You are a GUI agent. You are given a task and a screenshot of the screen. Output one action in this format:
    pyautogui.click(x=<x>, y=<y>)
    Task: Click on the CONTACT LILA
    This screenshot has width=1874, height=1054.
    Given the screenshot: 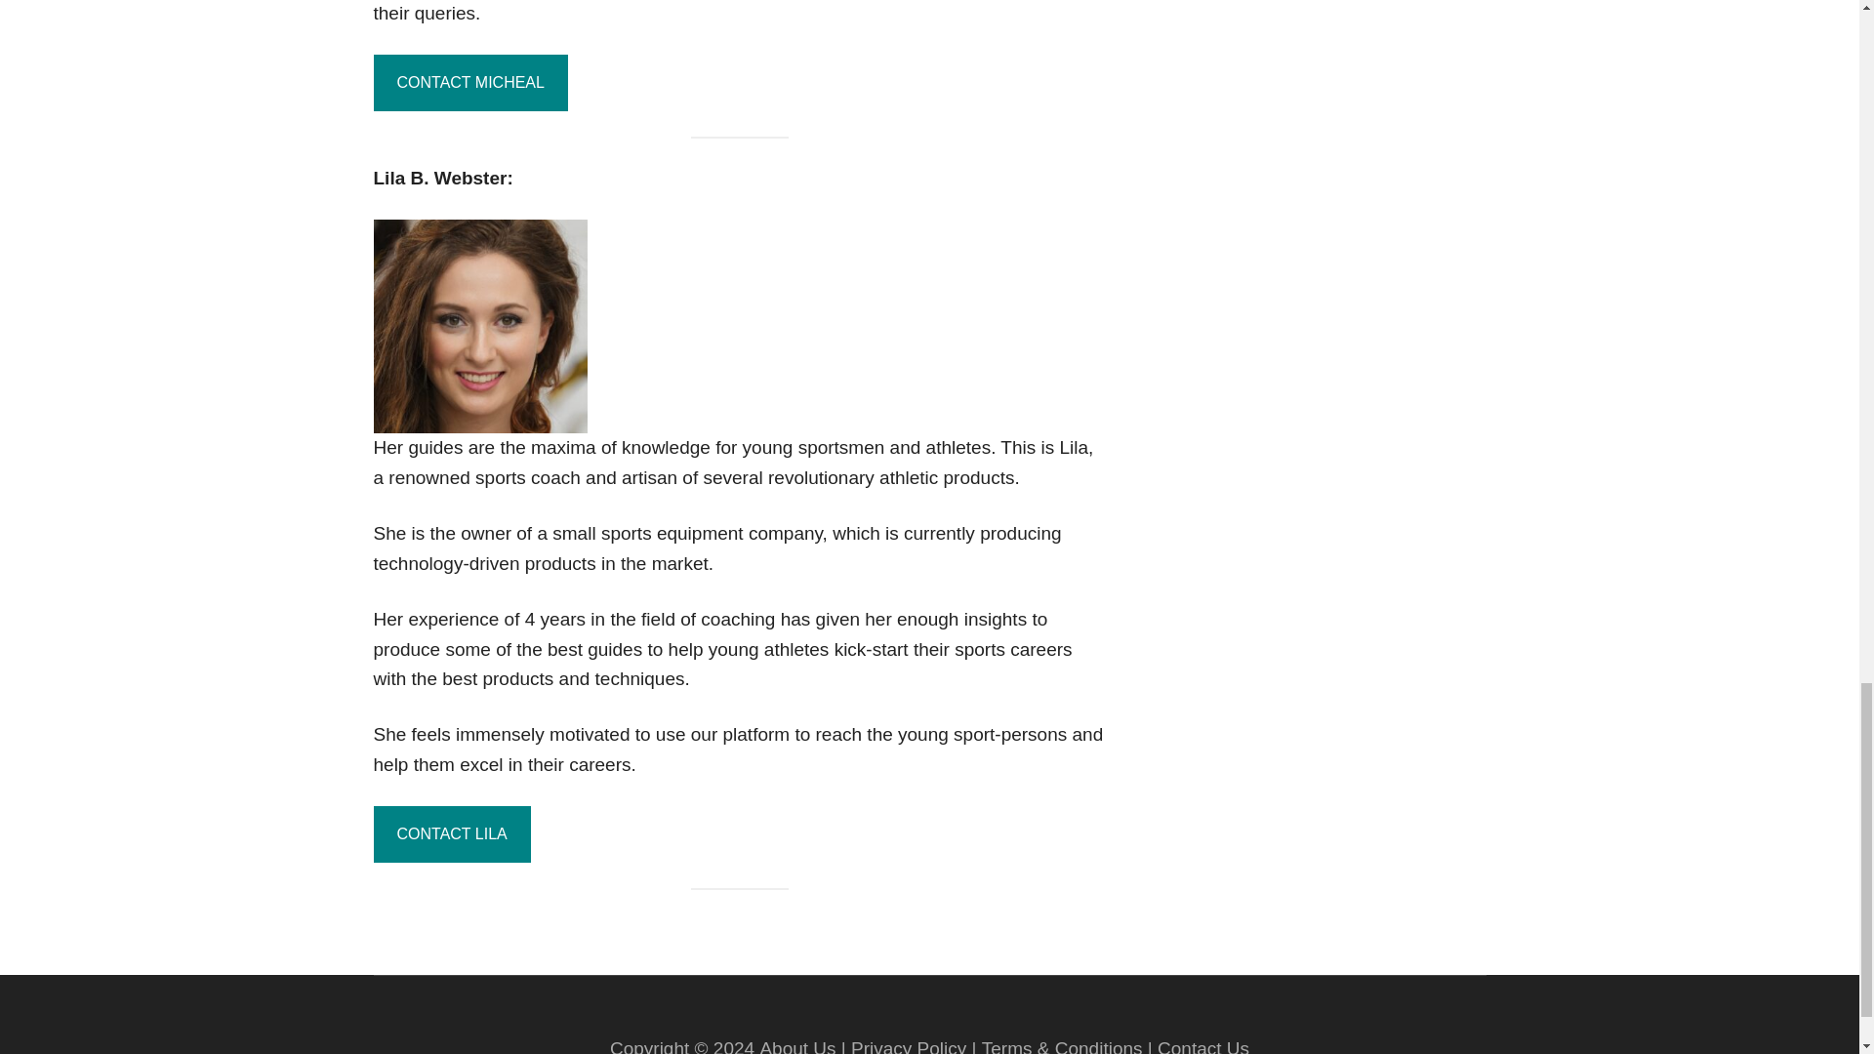 What is the action you would take?
    pyautogui.click(x=451, y=834)
    